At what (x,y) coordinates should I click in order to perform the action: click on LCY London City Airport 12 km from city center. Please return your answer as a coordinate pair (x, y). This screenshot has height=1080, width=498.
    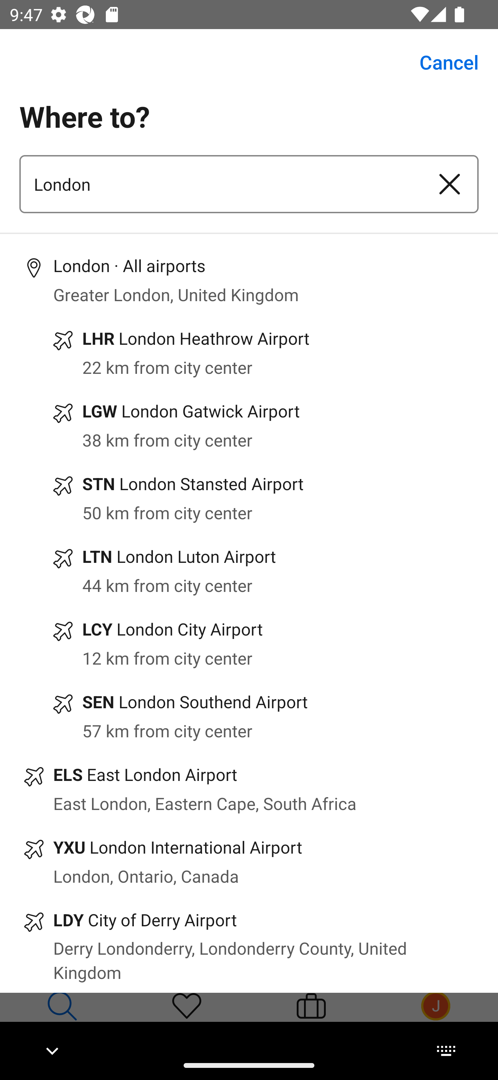
    Looking at the image, I should click on (249, 643).